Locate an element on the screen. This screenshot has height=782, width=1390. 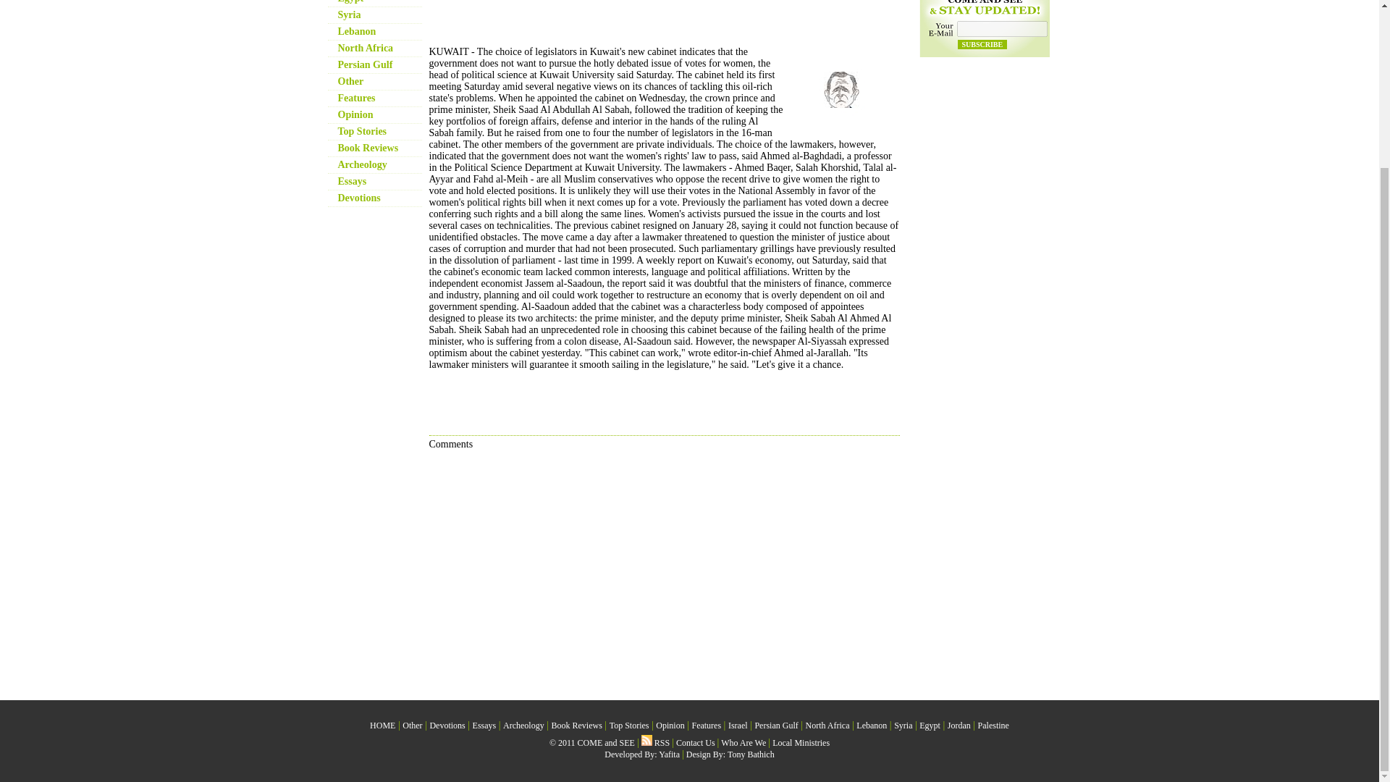
Syria is located at coordinates (349, 14).